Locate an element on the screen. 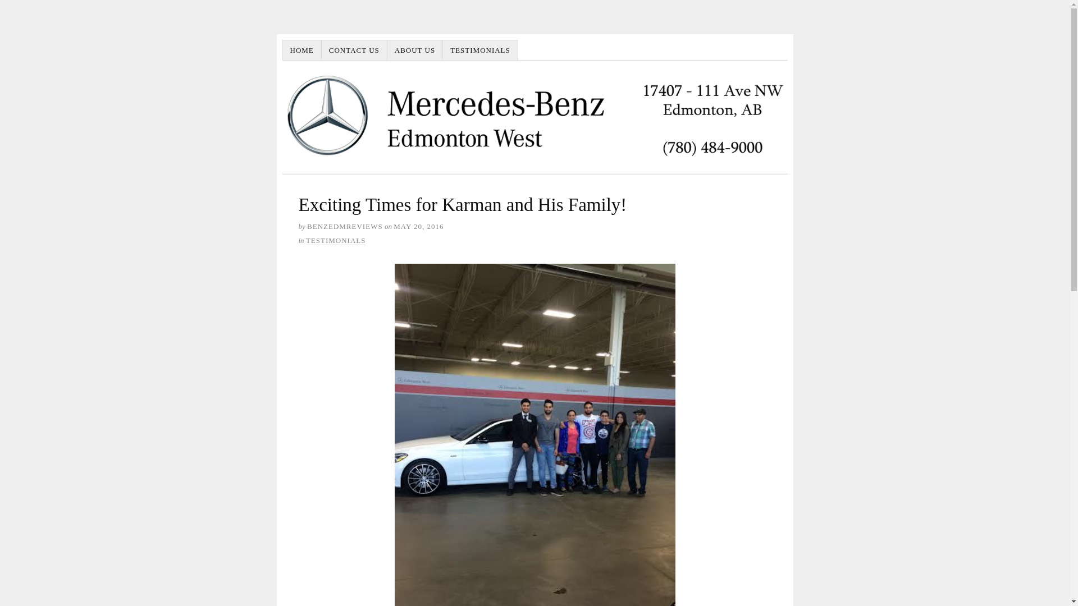 The image size is (1078, 606). HOME is located at coordinates (302, 50).